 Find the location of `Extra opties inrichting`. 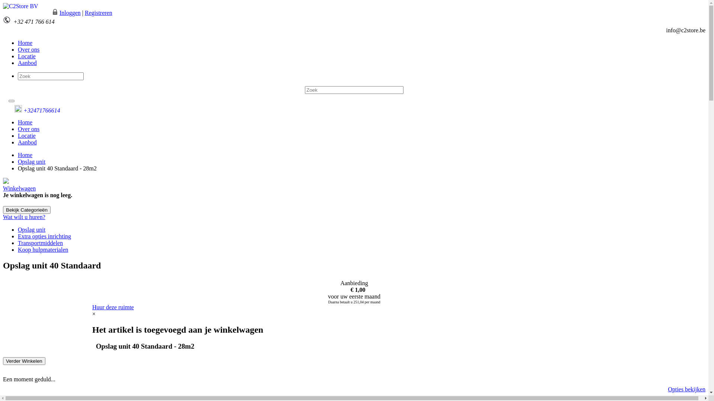

Extra opties inrichting is located at coordinates (45, 236).